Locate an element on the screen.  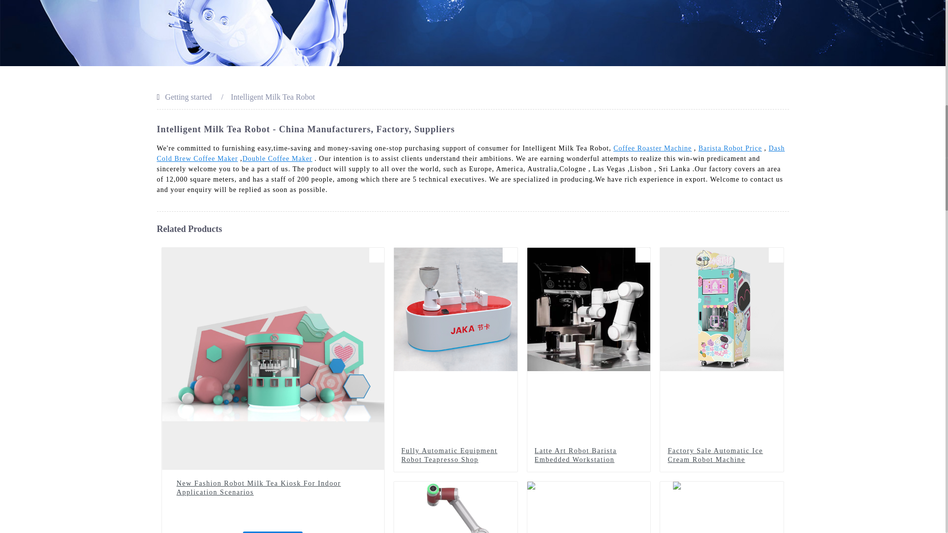
Read More is located at coordinates (273, 532).